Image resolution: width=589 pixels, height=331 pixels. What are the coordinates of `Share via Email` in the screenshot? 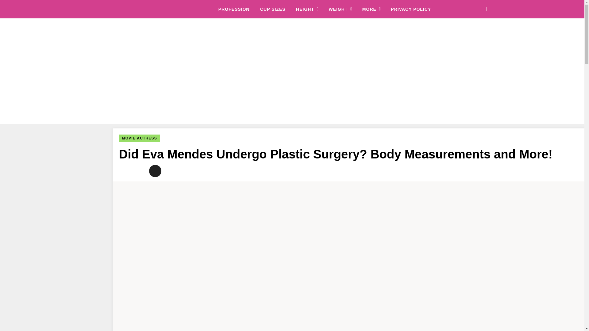 It's located at (155, 171).